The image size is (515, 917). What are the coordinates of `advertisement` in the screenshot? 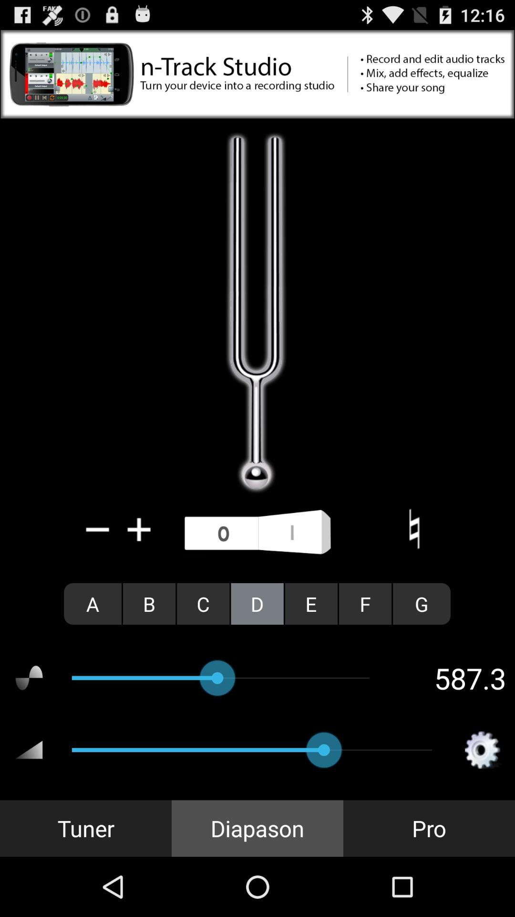 It's located at (257, 75).